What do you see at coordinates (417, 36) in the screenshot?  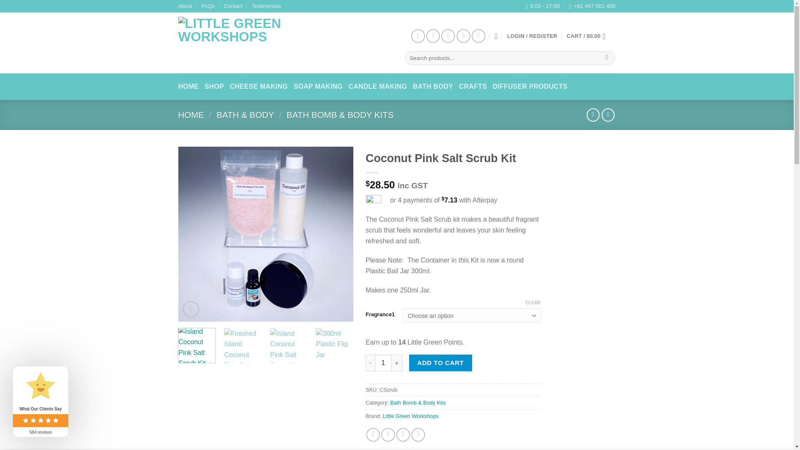 I see `Follow on Facebook` at bounding box center [417, 36].